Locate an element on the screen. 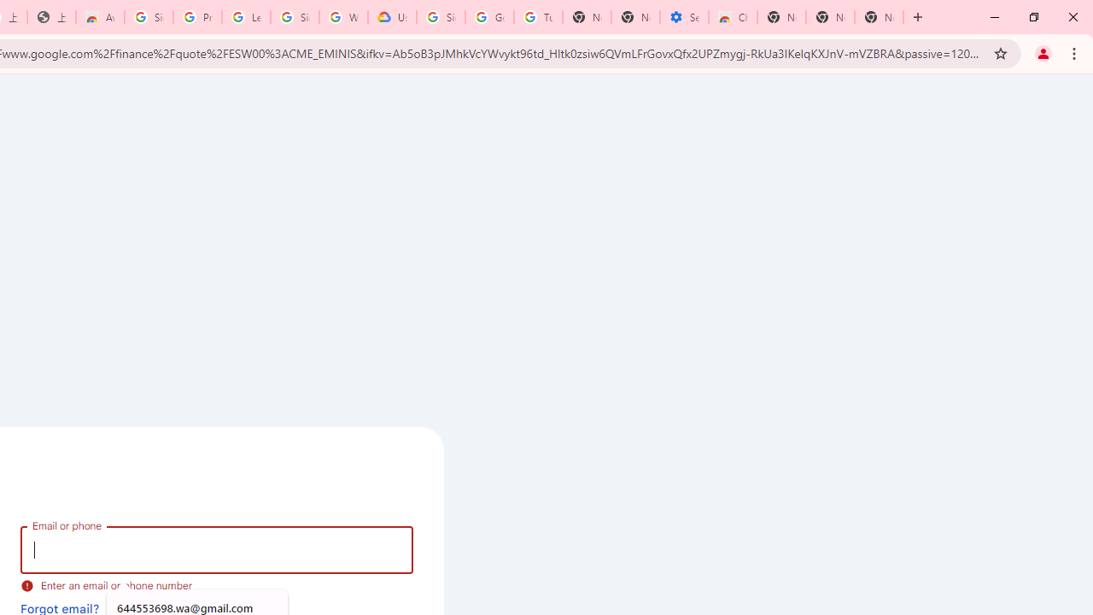 Image resolution: width=1093 pixels, height=615 pixels. New Tab is located at coordinates (880, 17).